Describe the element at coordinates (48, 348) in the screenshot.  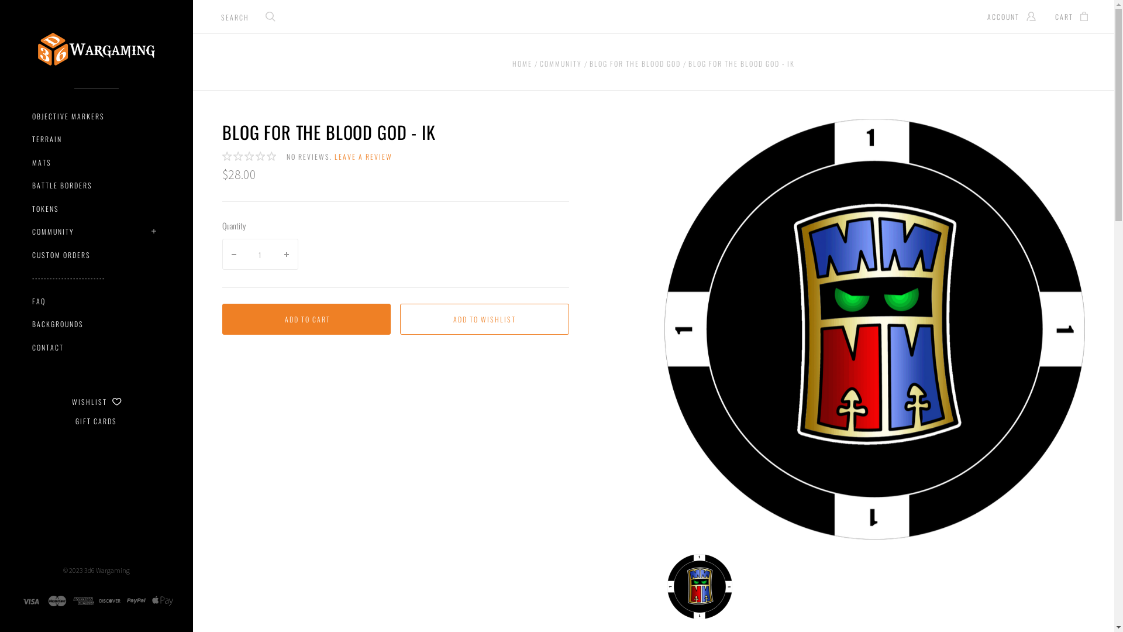
I see `CONTACT` at that location.